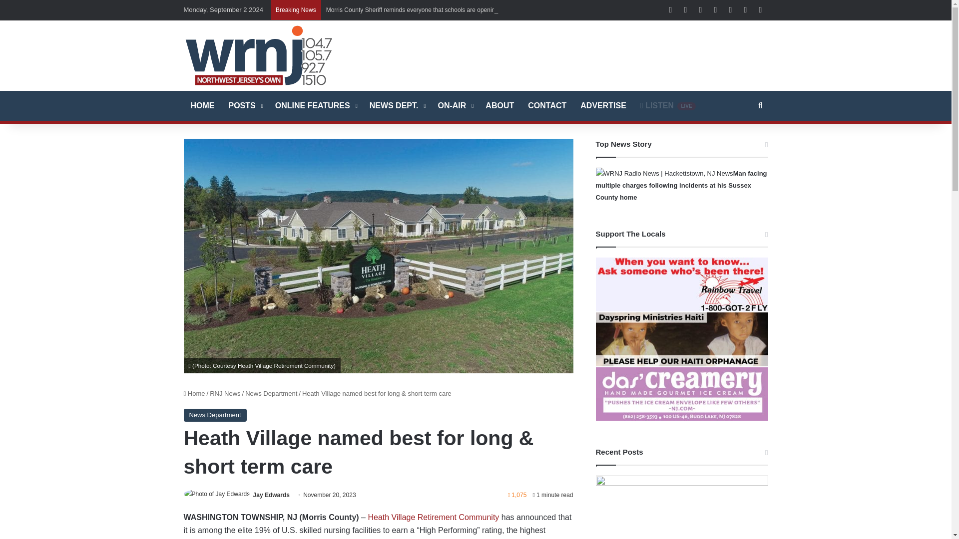 The image size is (959, 539). Describe the element at coordinates (259, 55) in the screenshot. I see `WRNJ Radio` at that location.